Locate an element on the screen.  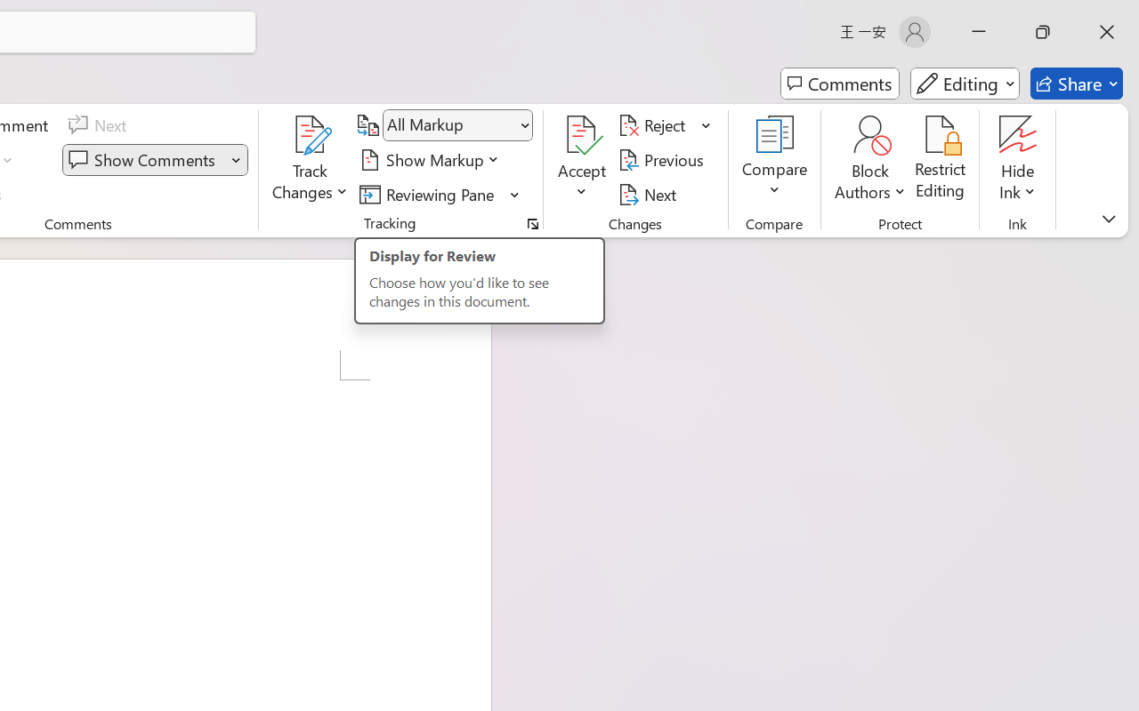
Previous is located at coordinates (664, 160).